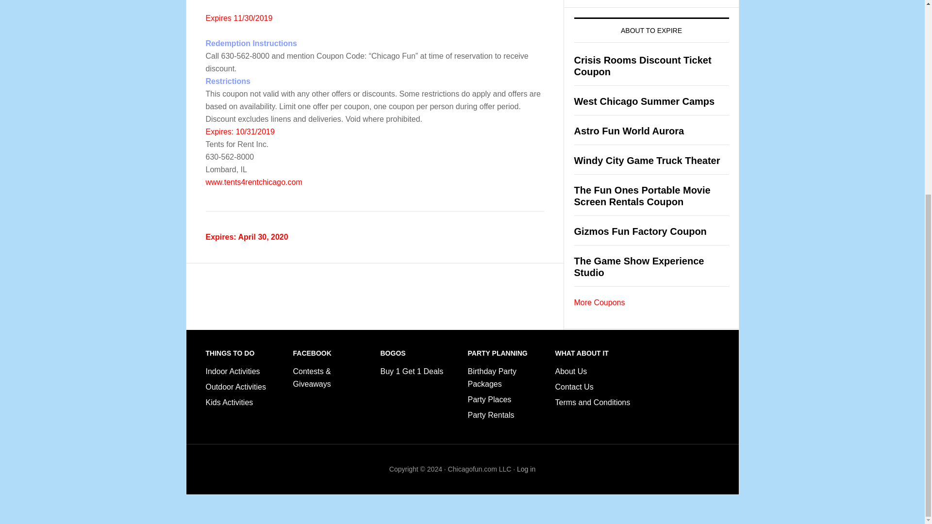 The image size is (932, 524). What do you see at coordinates (491, 415) in the screenshot?
I see `Party Rentals` at bounding box center [491, 415].